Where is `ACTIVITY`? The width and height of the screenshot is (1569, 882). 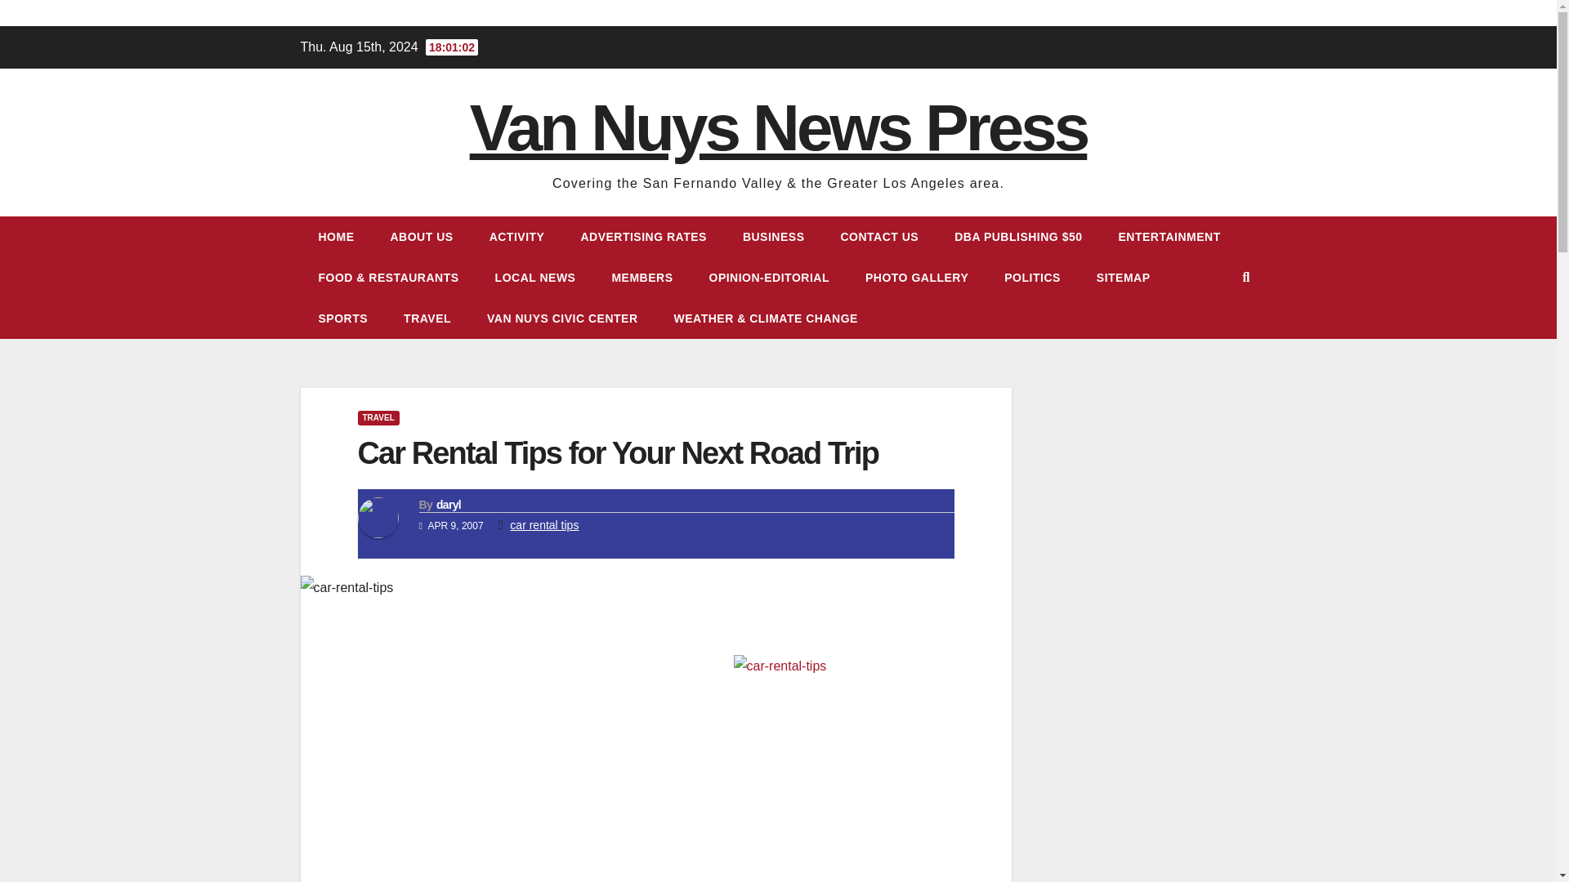 ACTIVITY is located at coordinates (517, 237).